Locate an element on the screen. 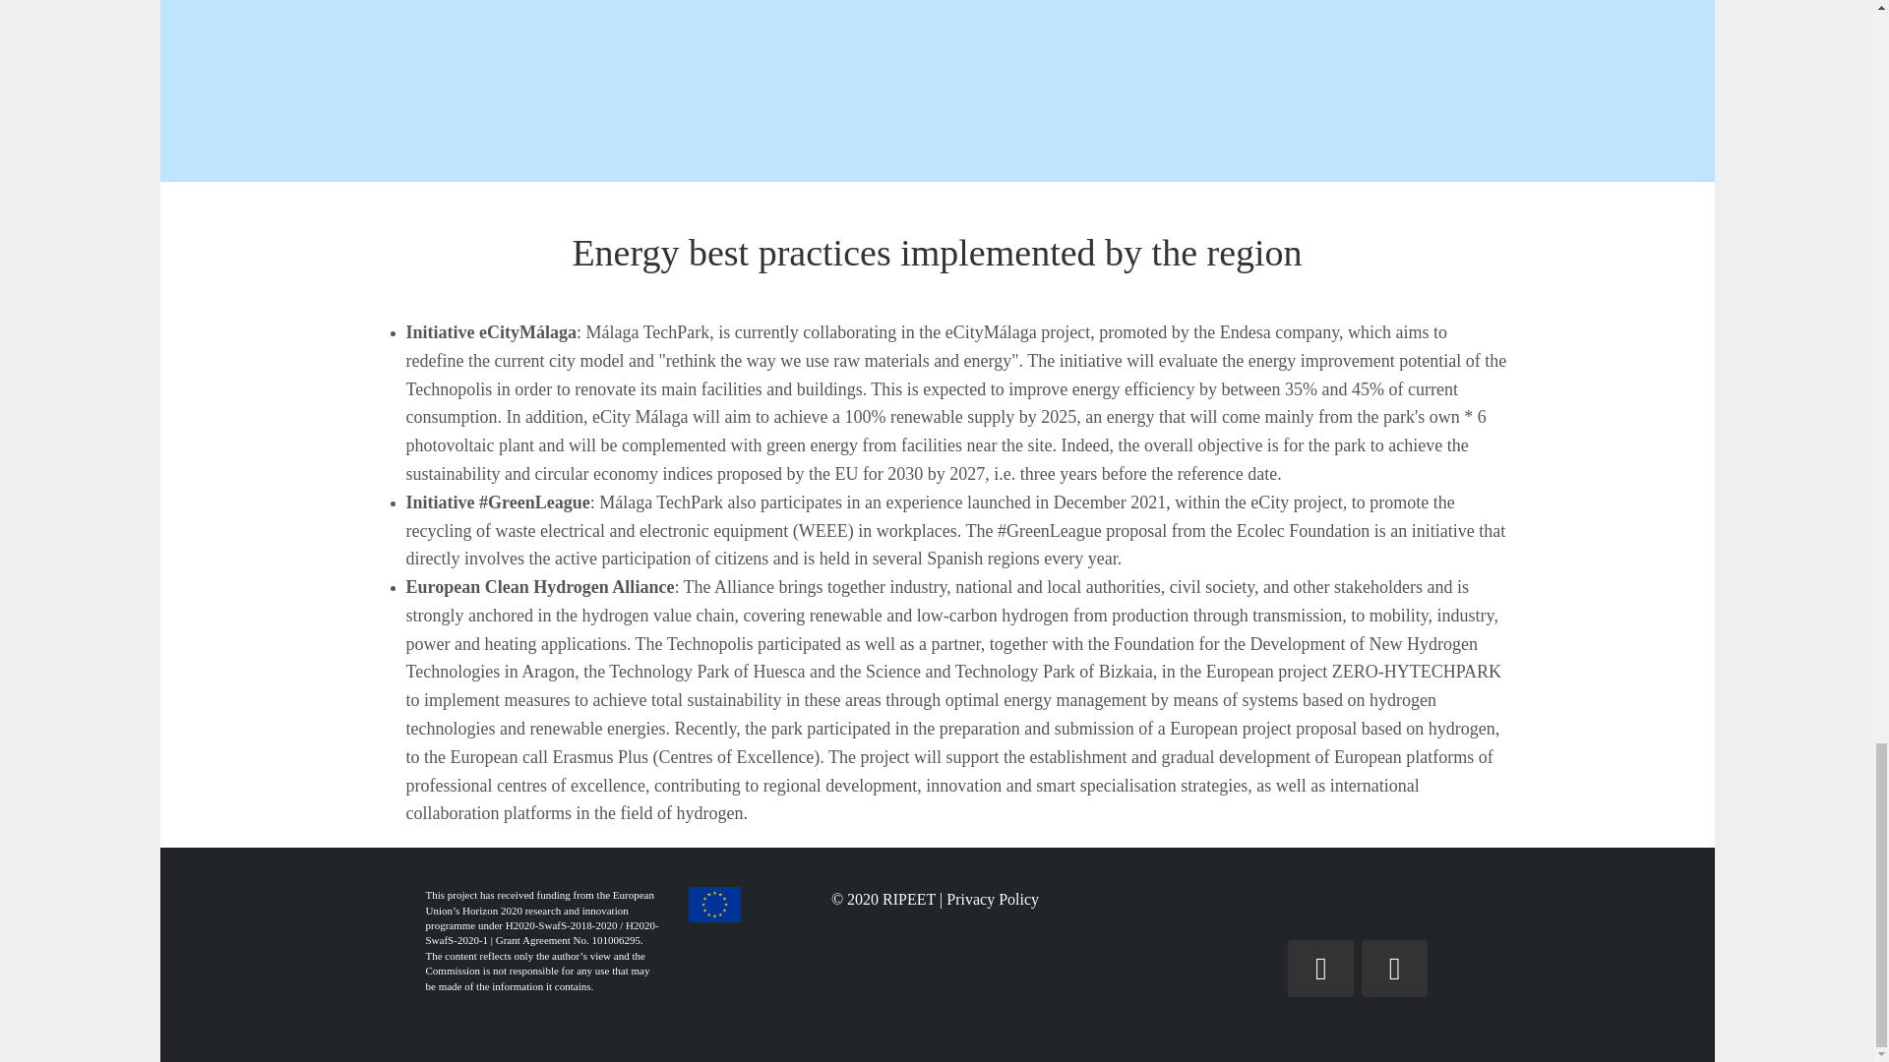  linkedin is located at coordinates (1395, 968).